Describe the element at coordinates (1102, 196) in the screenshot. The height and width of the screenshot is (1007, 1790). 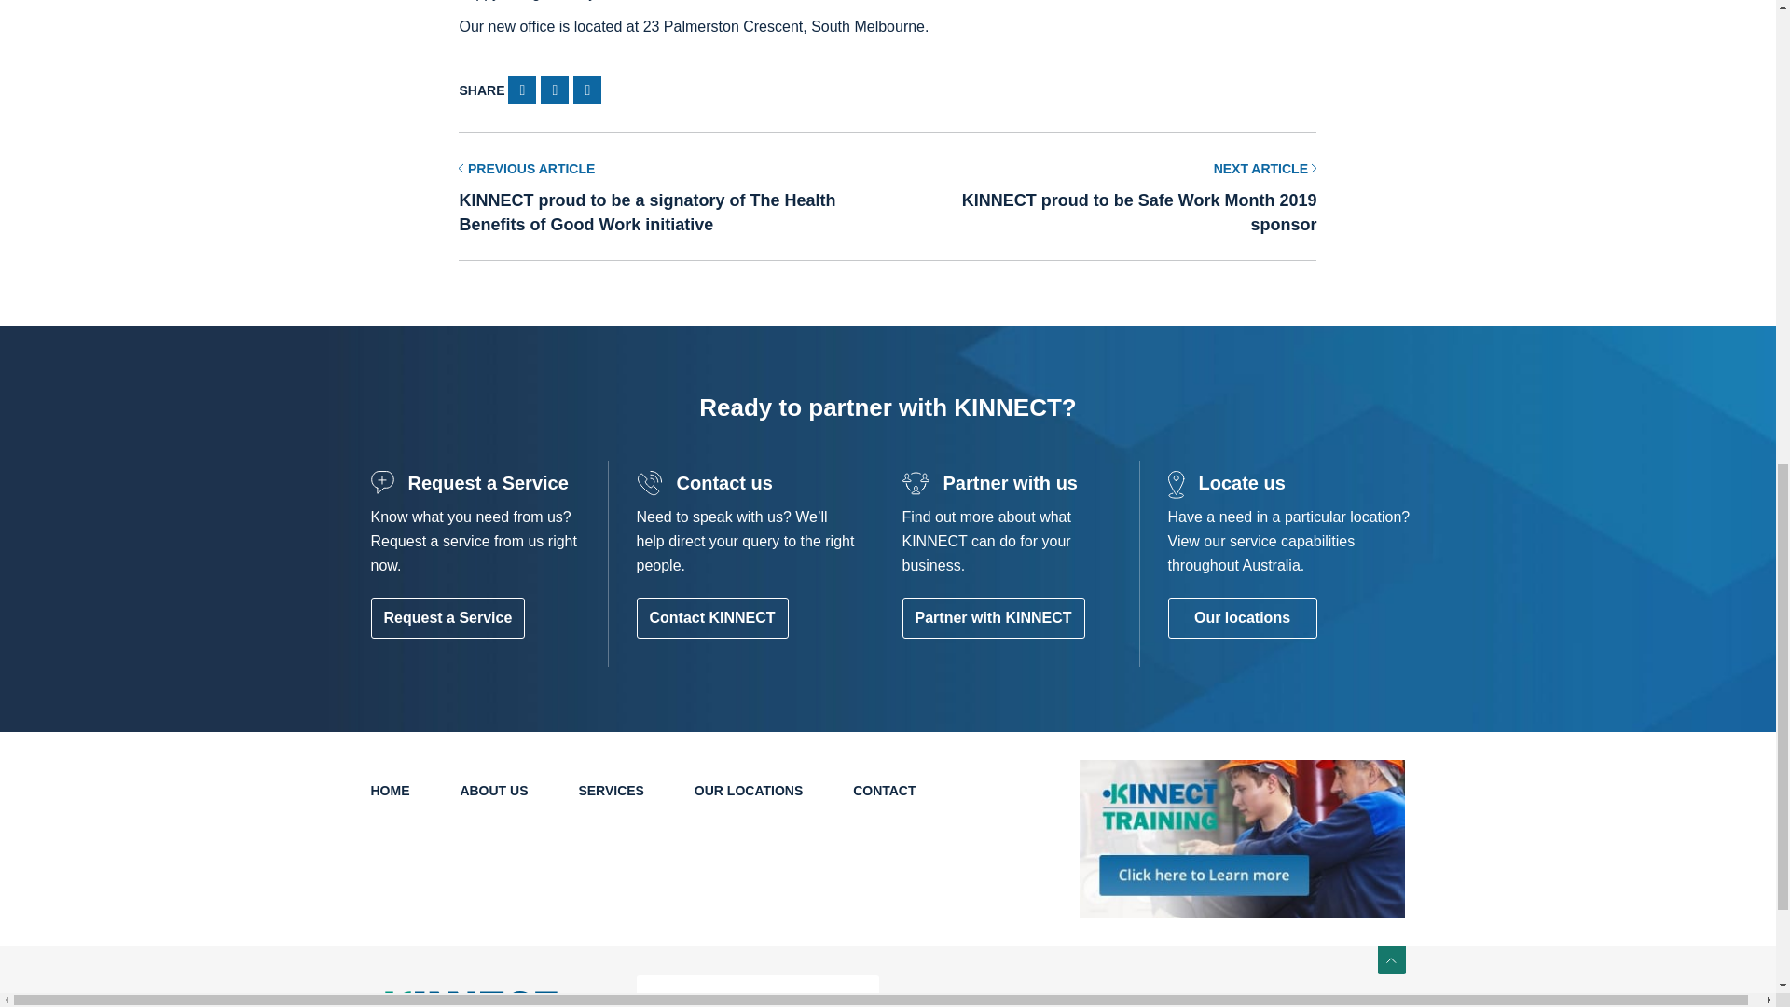
I see `KINNECT proud to be Safe Work Month 2019 sponsor` at that location.